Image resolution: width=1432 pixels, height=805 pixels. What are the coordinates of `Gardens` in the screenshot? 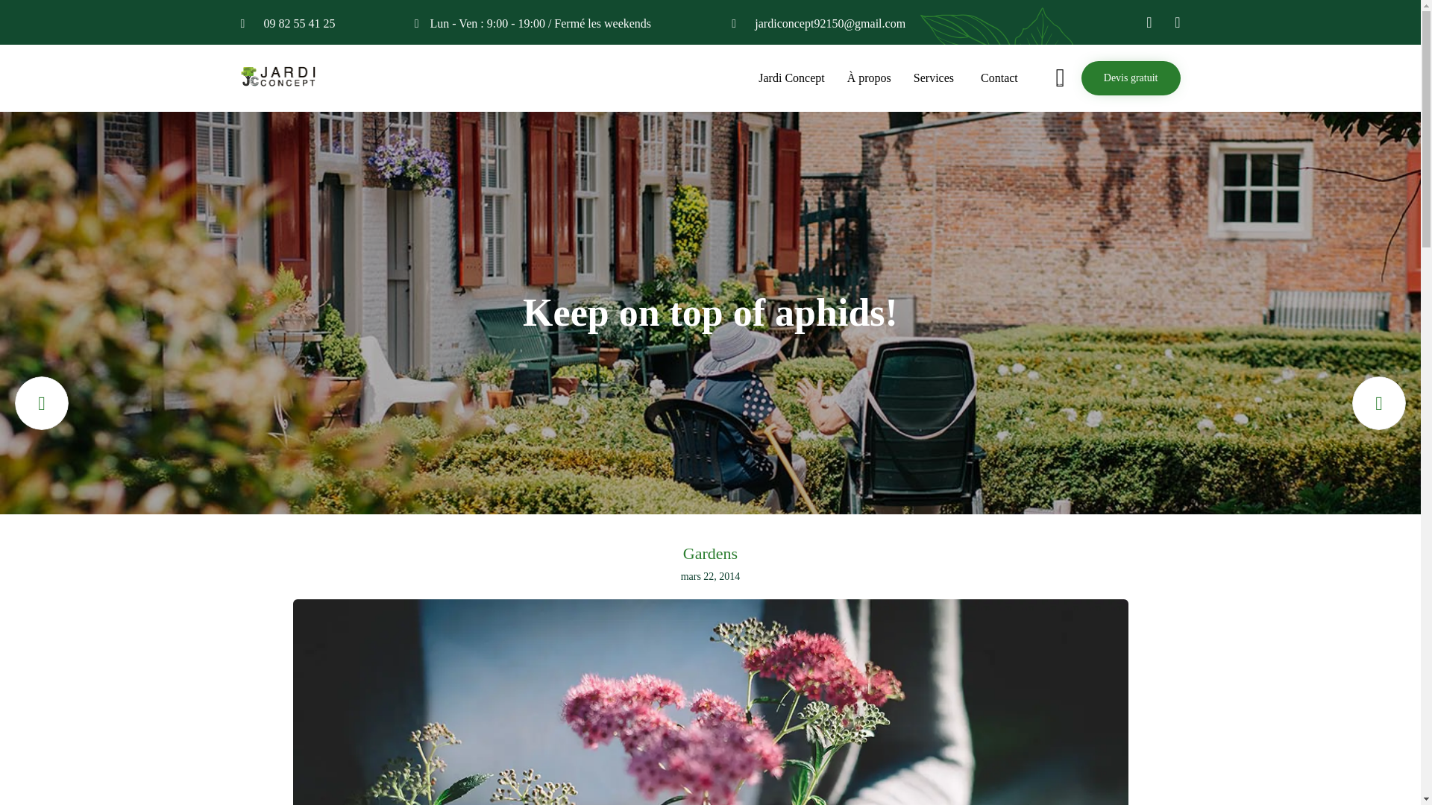 It's located at (710, 555).